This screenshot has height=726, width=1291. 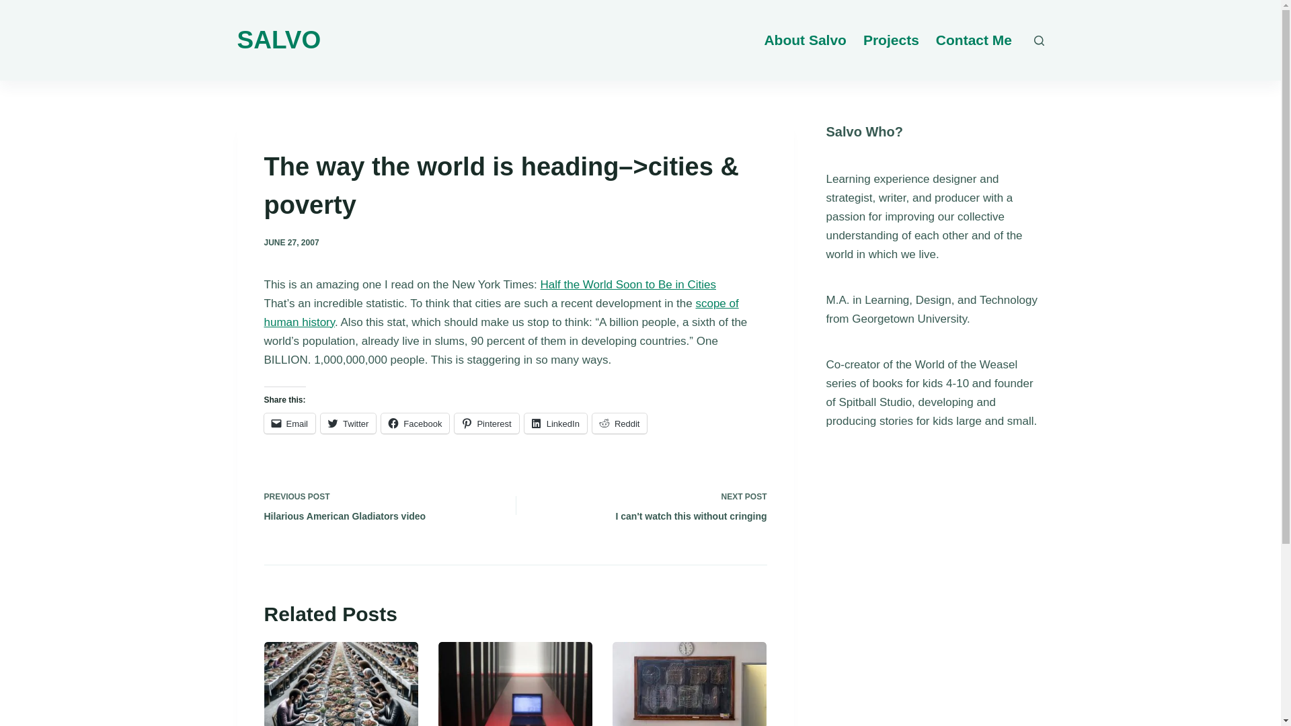 What do you see at coordinates (620, 423) in the screenshot?
I see `Reddit` at bounding box center [620, 423].